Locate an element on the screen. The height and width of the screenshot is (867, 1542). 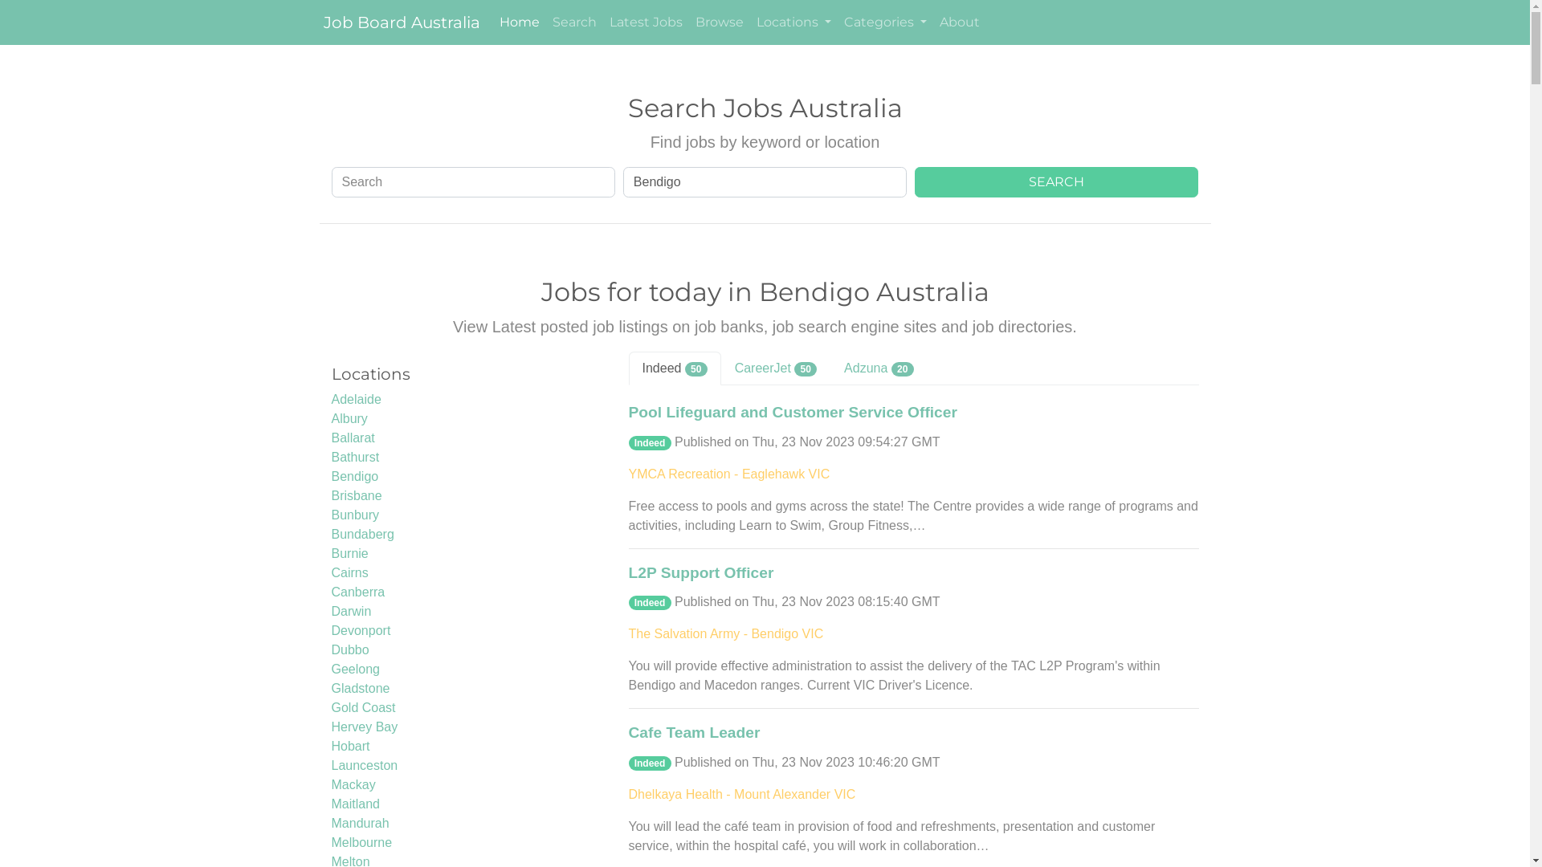
Geelong is located at coordinates (355, 670).